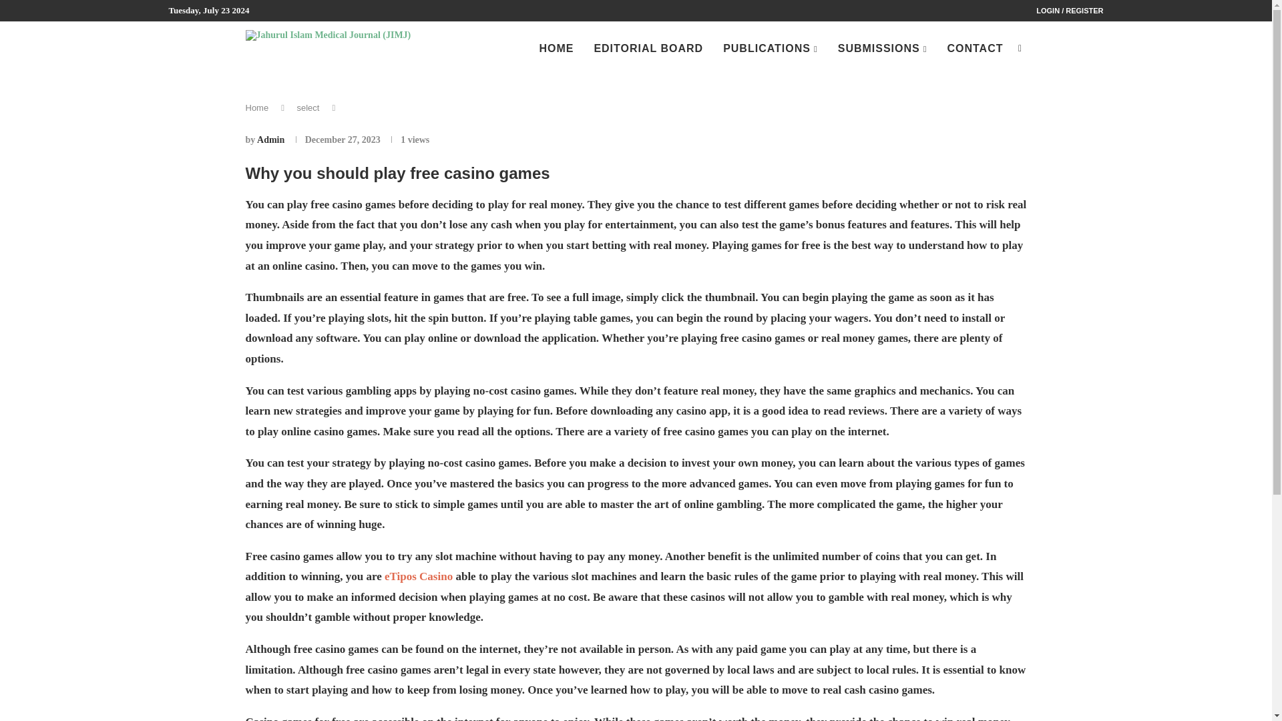 The height and width of the screenshot is (721, 1282). I want to click on select, so click(307, 107).